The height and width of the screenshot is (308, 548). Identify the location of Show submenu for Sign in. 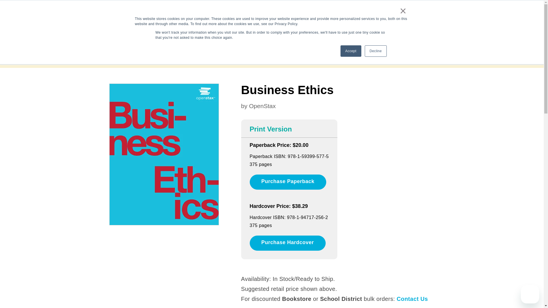
(394, 7).